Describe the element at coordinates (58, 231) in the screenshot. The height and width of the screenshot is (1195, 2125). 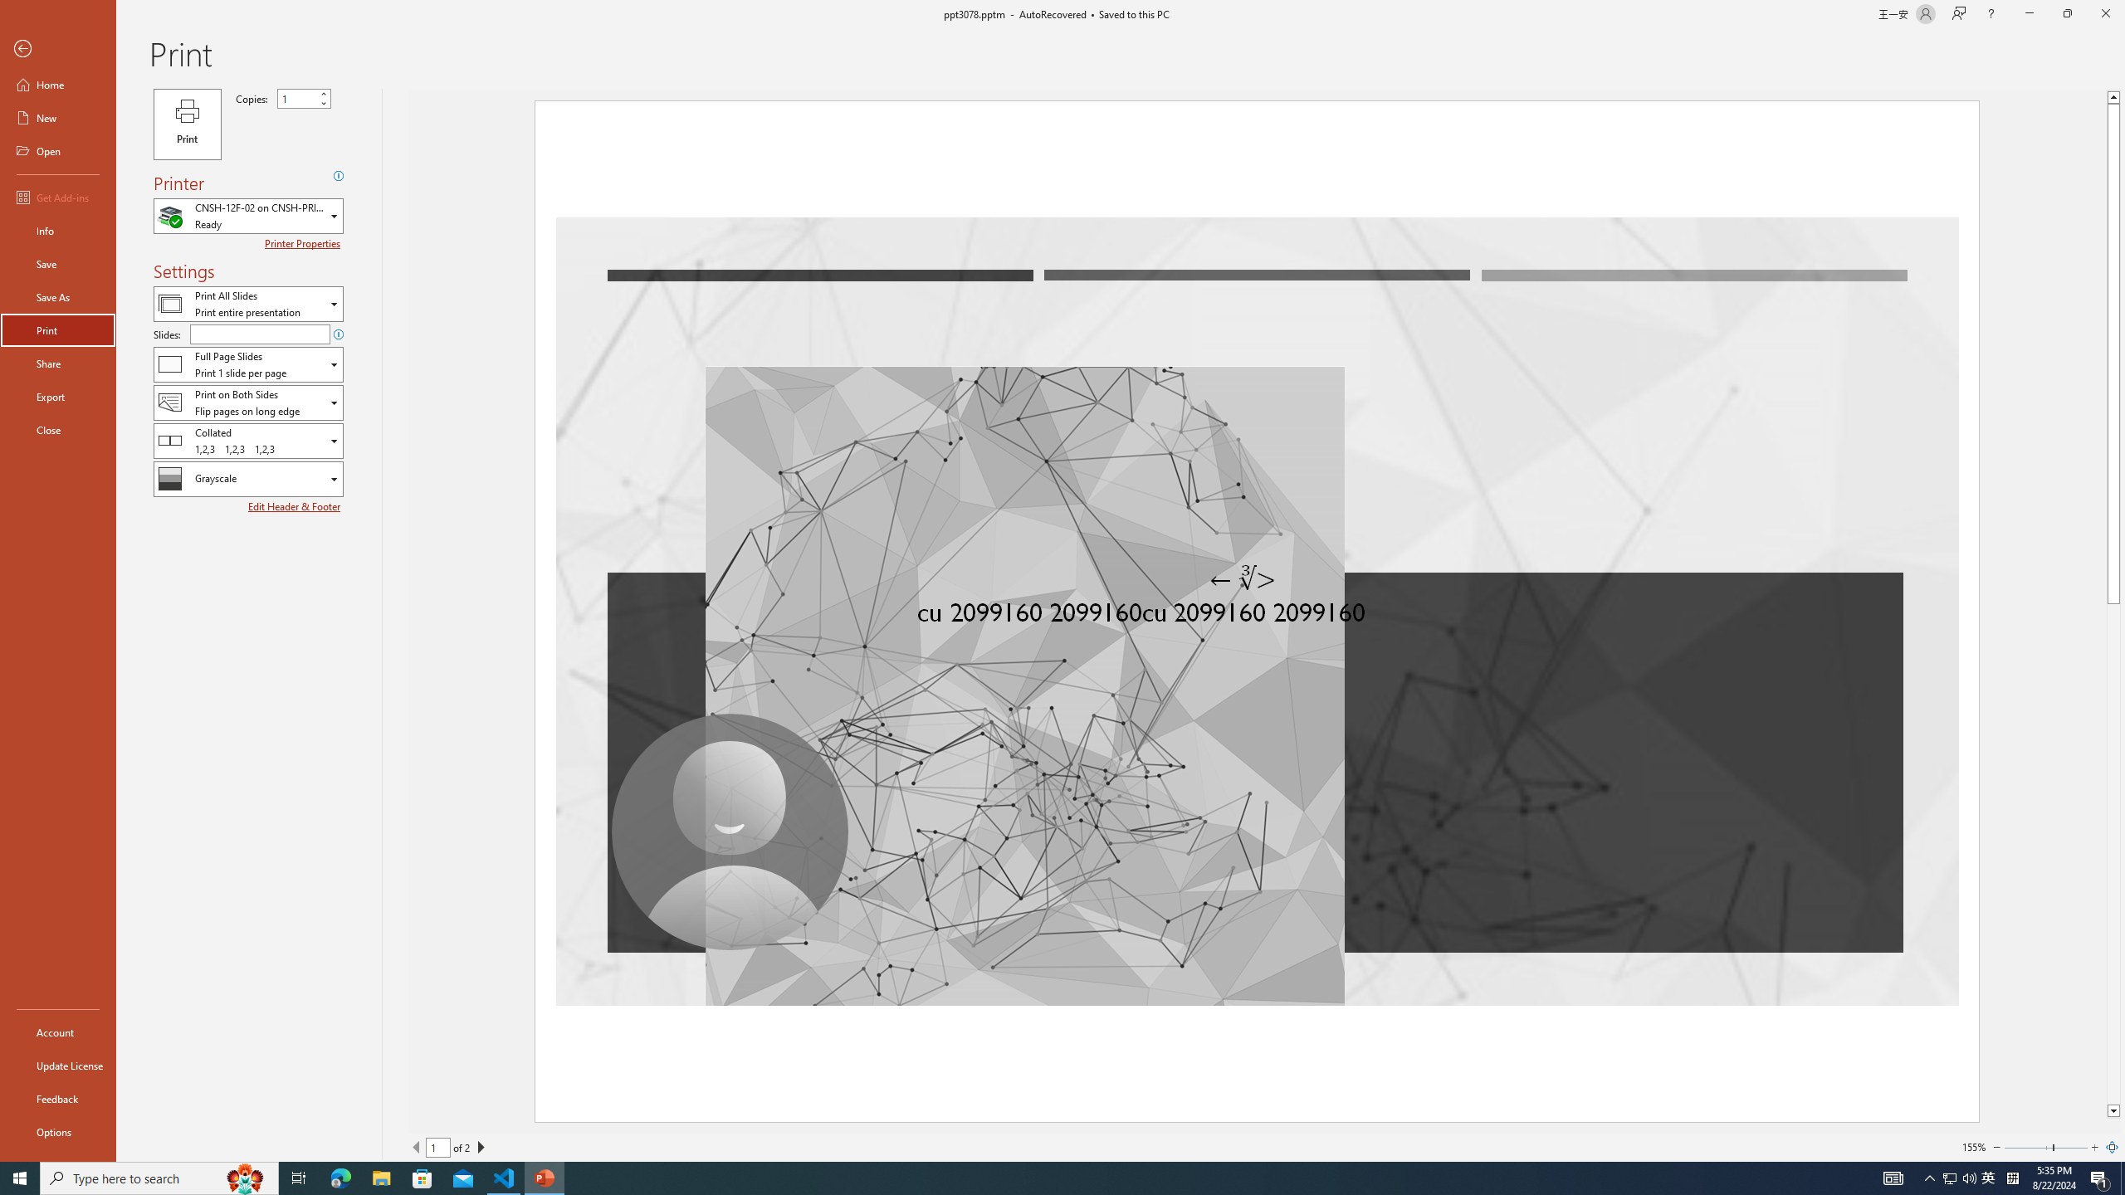
I see `Info` at that location.